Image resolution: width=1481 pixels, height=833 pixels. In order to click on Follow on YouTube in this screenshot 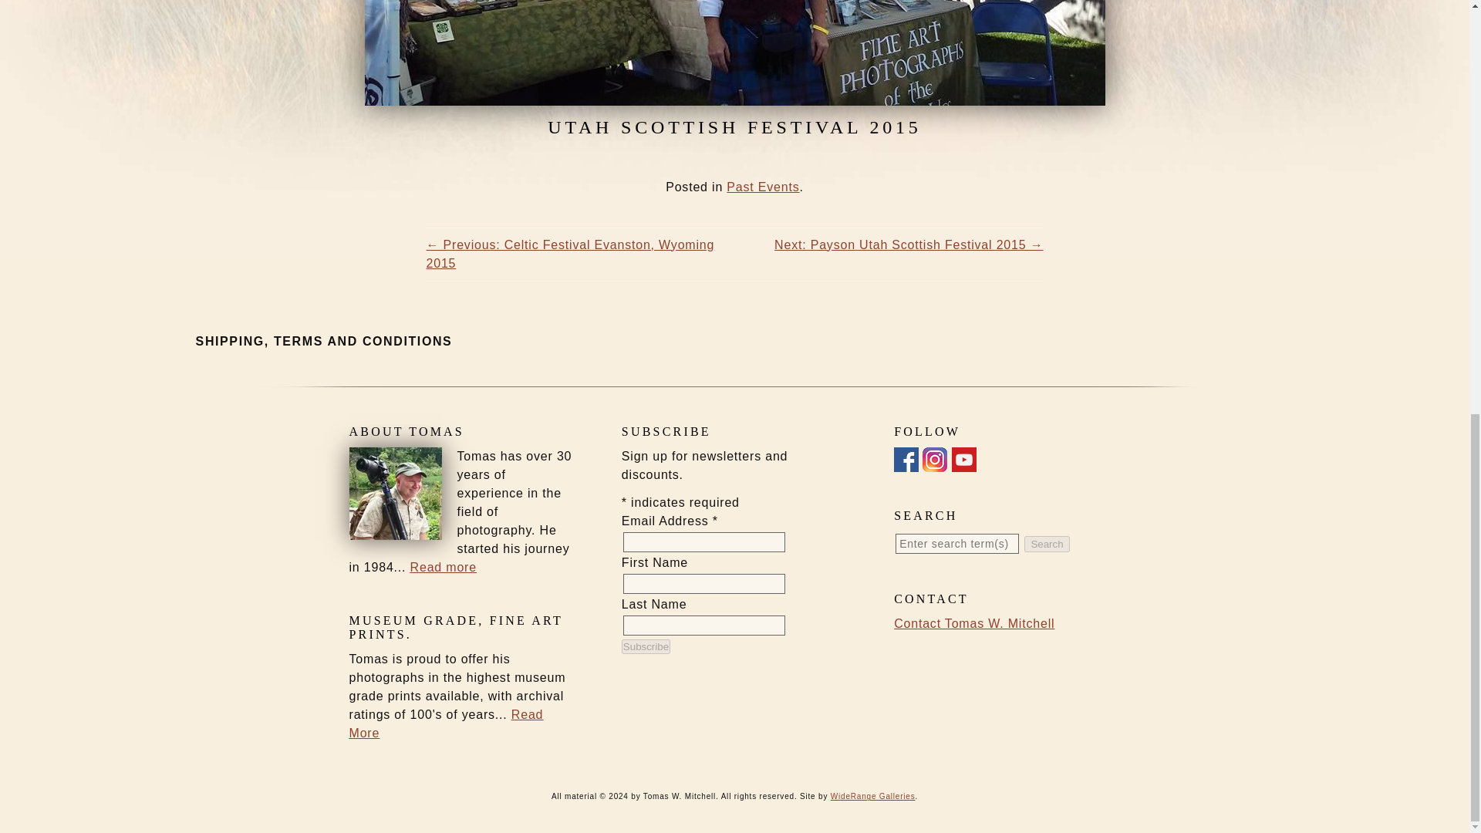, I will do `click(964, 462)`.